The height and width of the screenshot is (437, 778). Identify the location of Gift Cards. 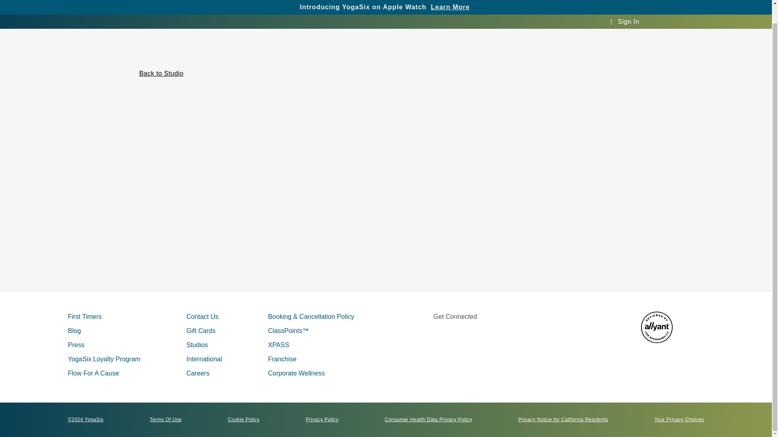
(201, 331).